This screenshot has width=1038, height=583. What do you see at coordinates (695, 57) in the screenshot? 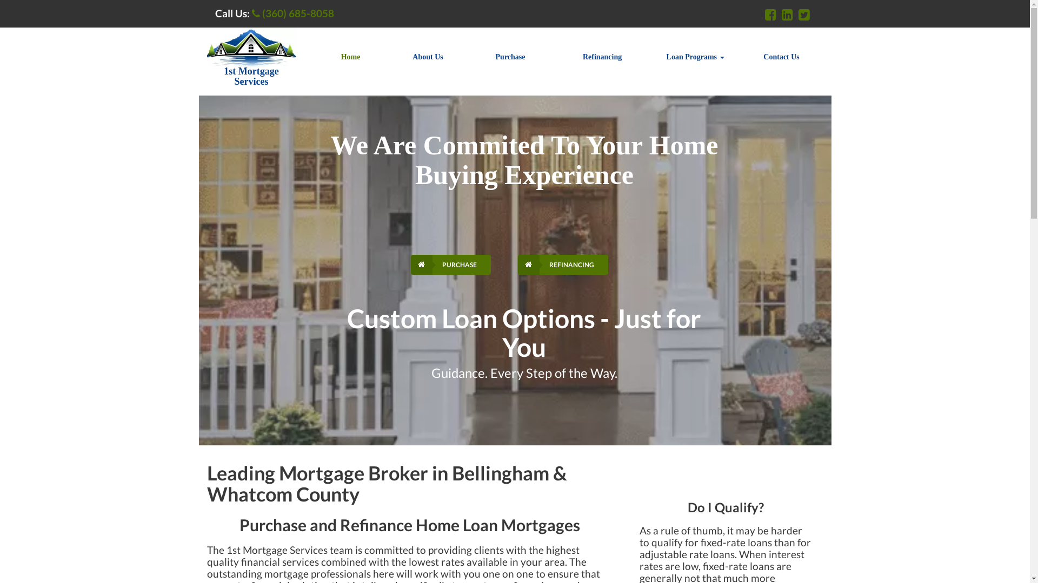
I see `Loan Programs` at bounding box center [695, 57].